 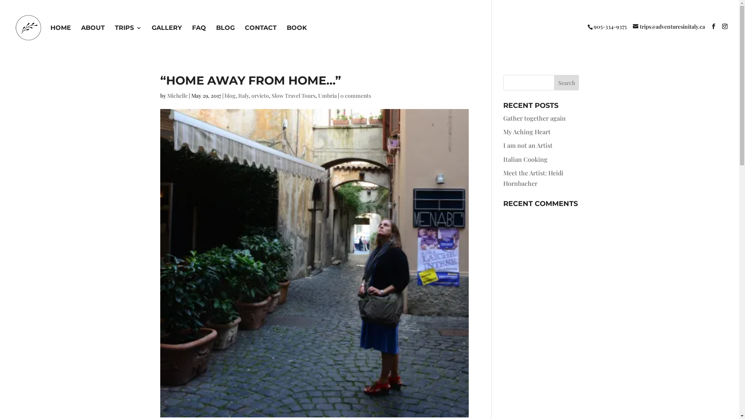 What do you see at coordinates (525, 159) in the screenshot?
I see `Italian Cooking` at bounding box center [525, 159].